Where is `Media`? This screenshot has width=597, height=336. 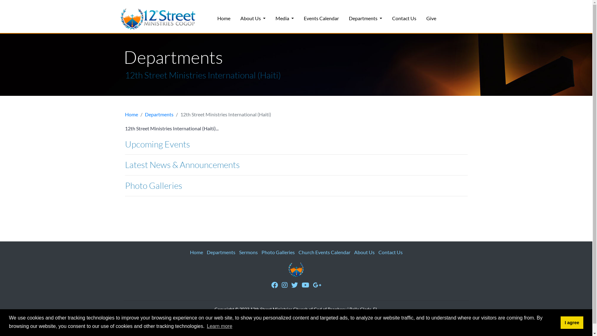 Media is located at coordinates (285, 18).